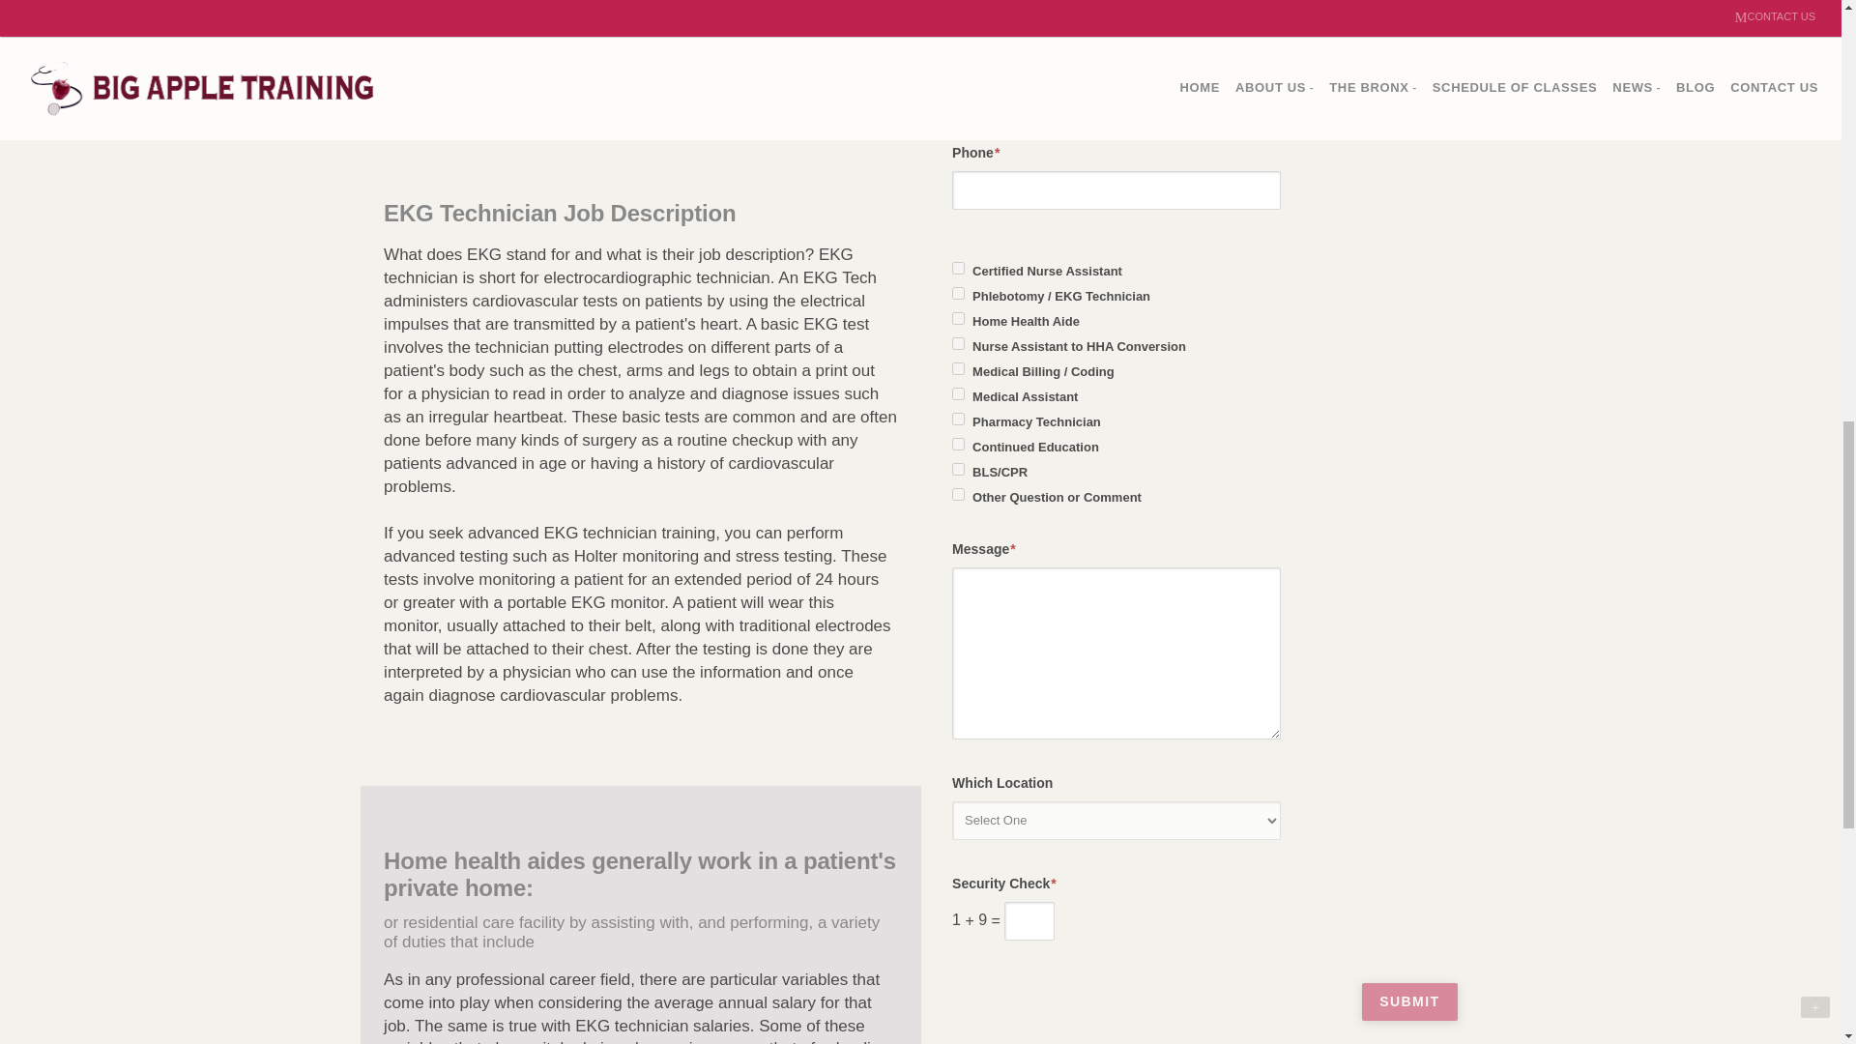 The height and width of the screenshot is (1044, 1856). What do you see at coordinates (958, 342) in the screenshot?
I see `choice7` at bounding box center [958, 342].